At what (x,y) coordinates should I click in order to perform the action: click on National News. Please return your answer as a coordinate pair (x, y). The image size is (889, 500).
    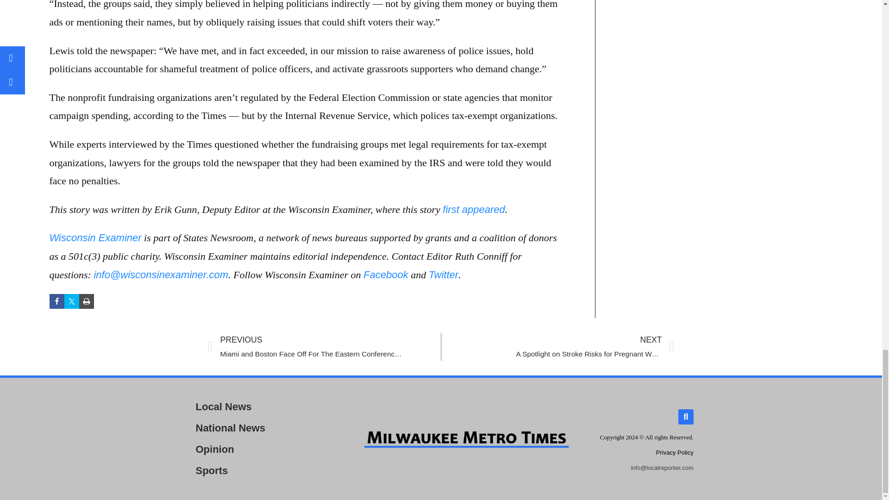
    Looking at the image, I should click on (268, 428).